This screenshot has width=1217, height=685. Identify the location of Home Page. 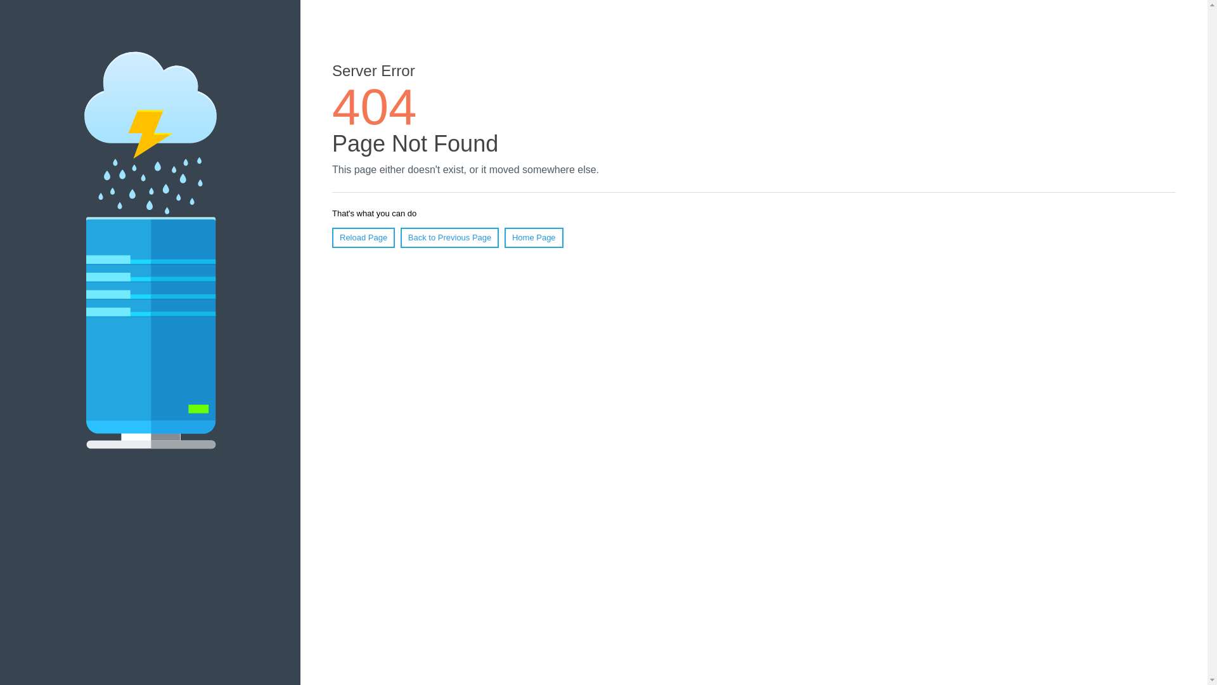
(534, 237).